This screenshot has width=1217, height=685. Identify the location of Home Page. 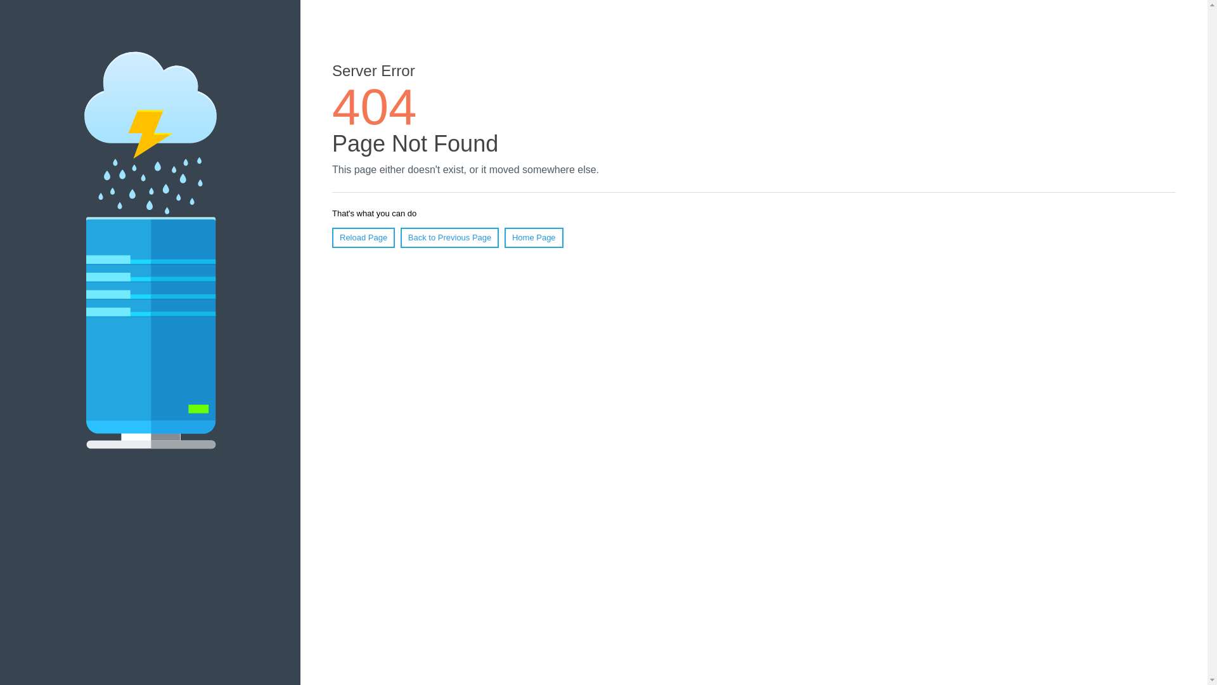
(534, 237).